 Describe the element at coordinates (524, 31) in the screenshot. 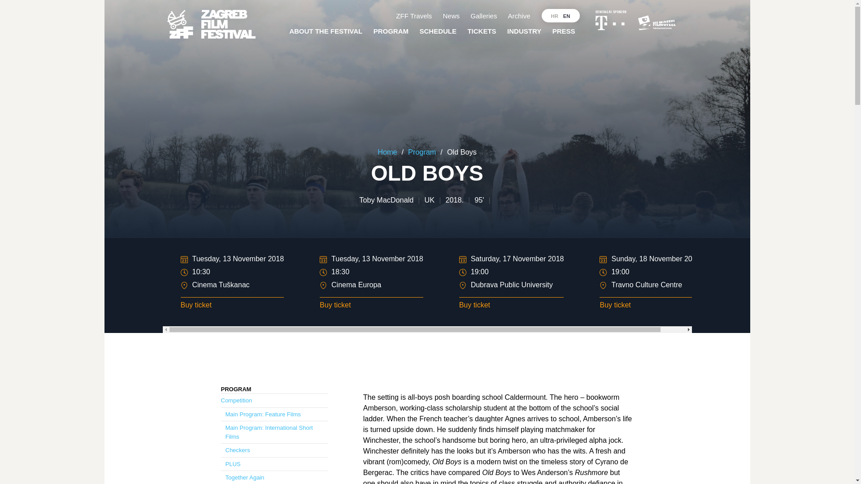

I see `INDUSTRY` at that location.